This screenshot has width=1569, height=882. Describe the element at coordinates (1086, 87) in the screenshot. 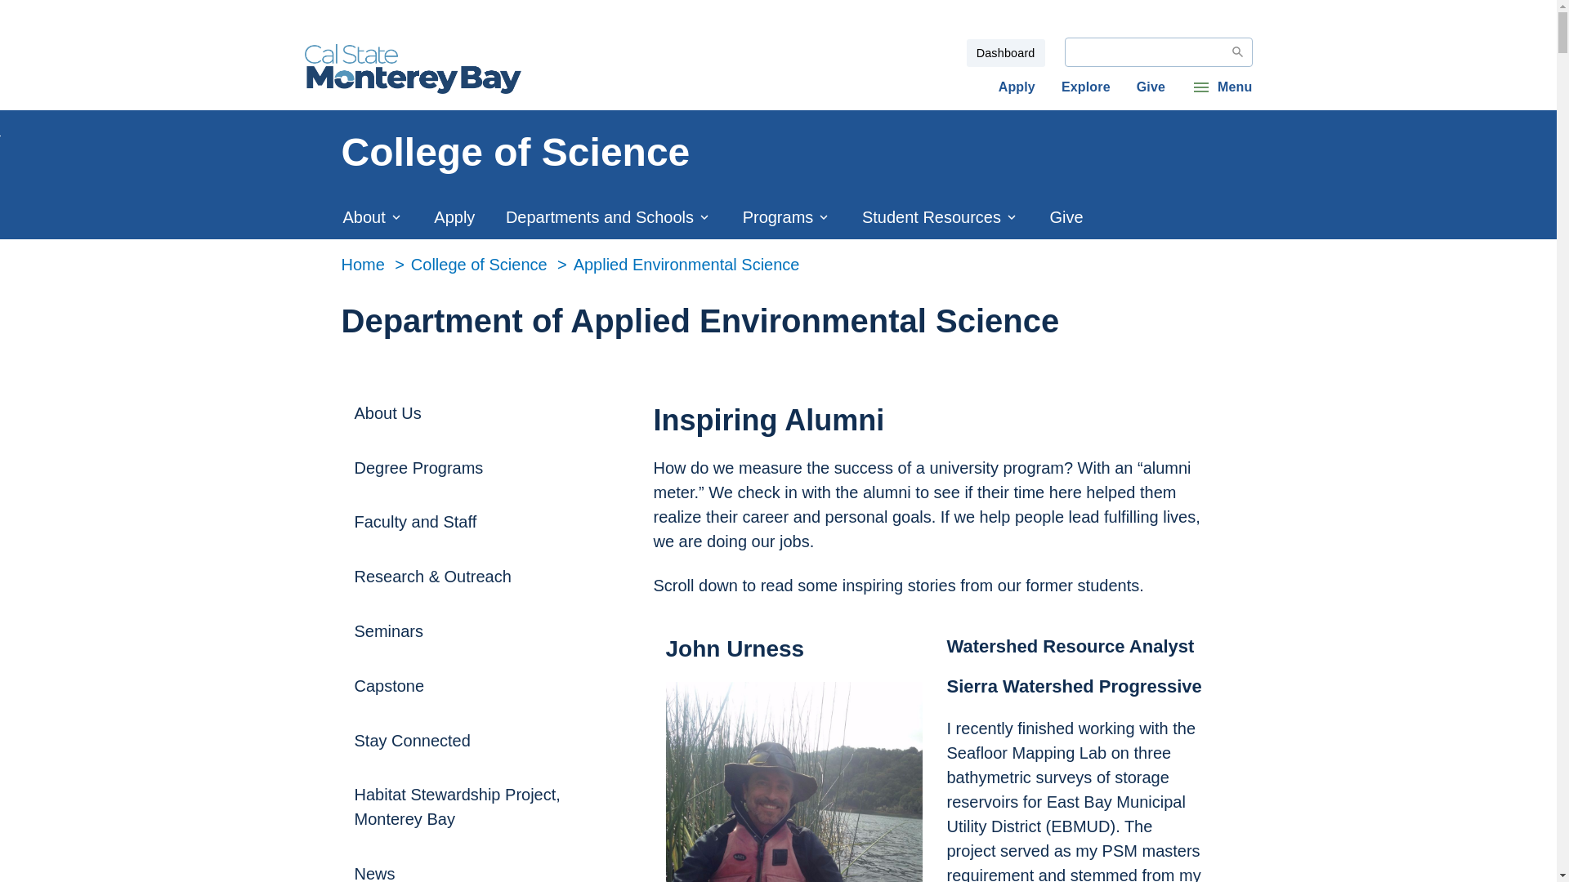

I see `Explore` at that location.